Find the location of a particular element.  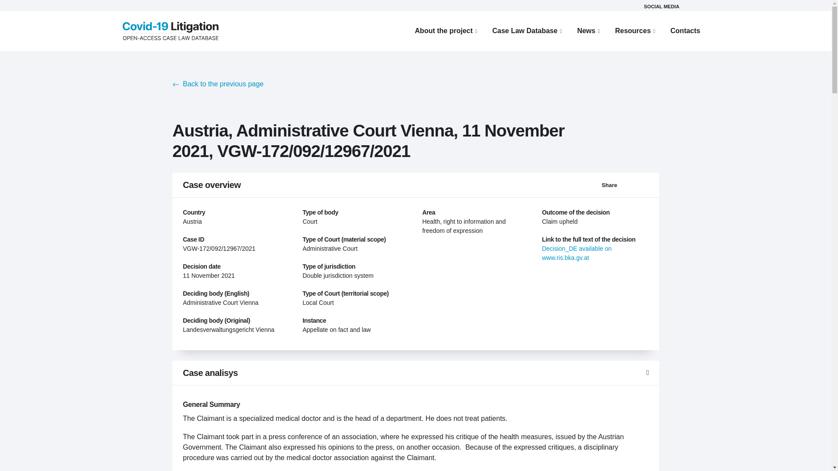

Home is located at coordinates (170, 30).